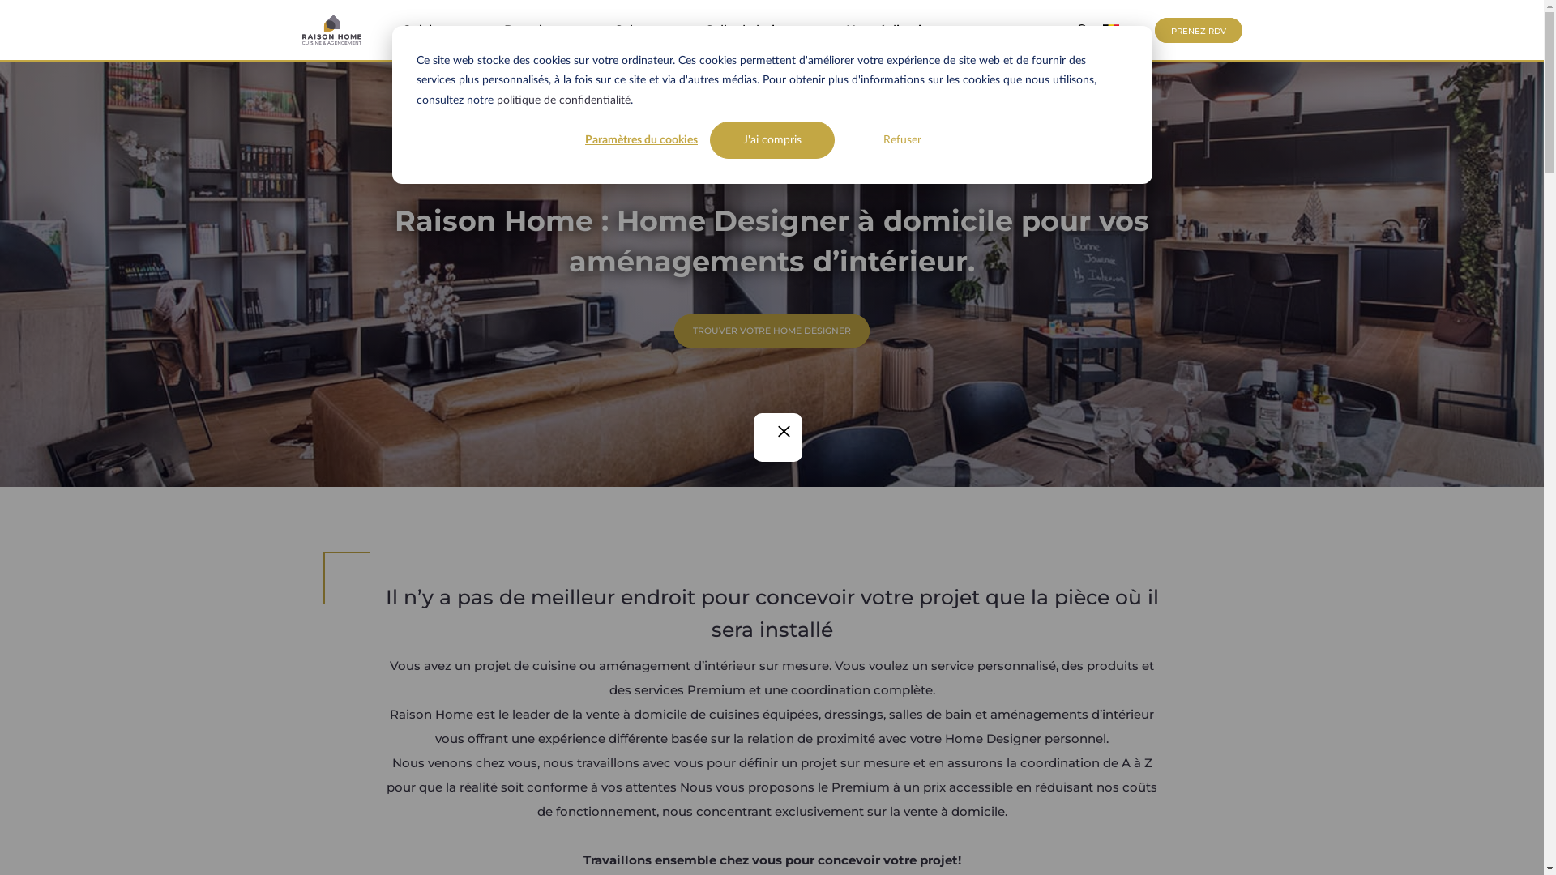 The height and width of the screenshot is (875, 1556). I want to click on TROUVER VOTRE HOME DESIGNER, so click(772, 331).